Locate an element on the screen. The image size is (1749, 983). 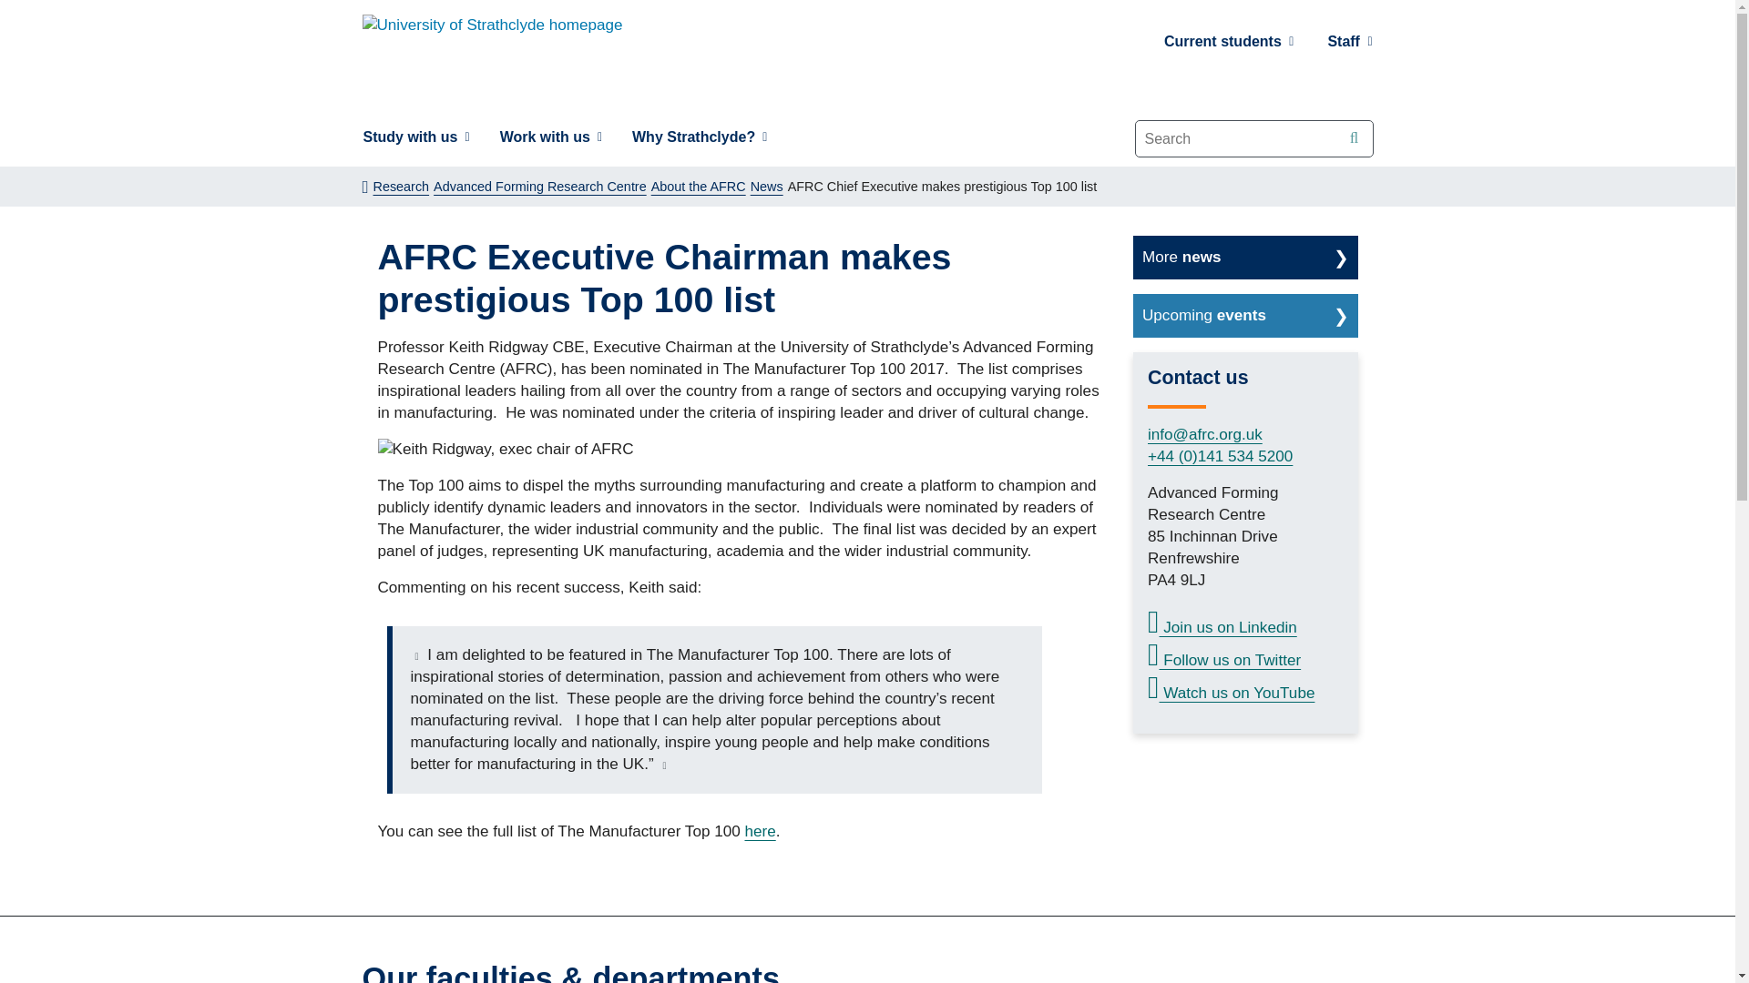
Keith Ridgway, exec chair of AFRC is located at coordinates (505, 450).